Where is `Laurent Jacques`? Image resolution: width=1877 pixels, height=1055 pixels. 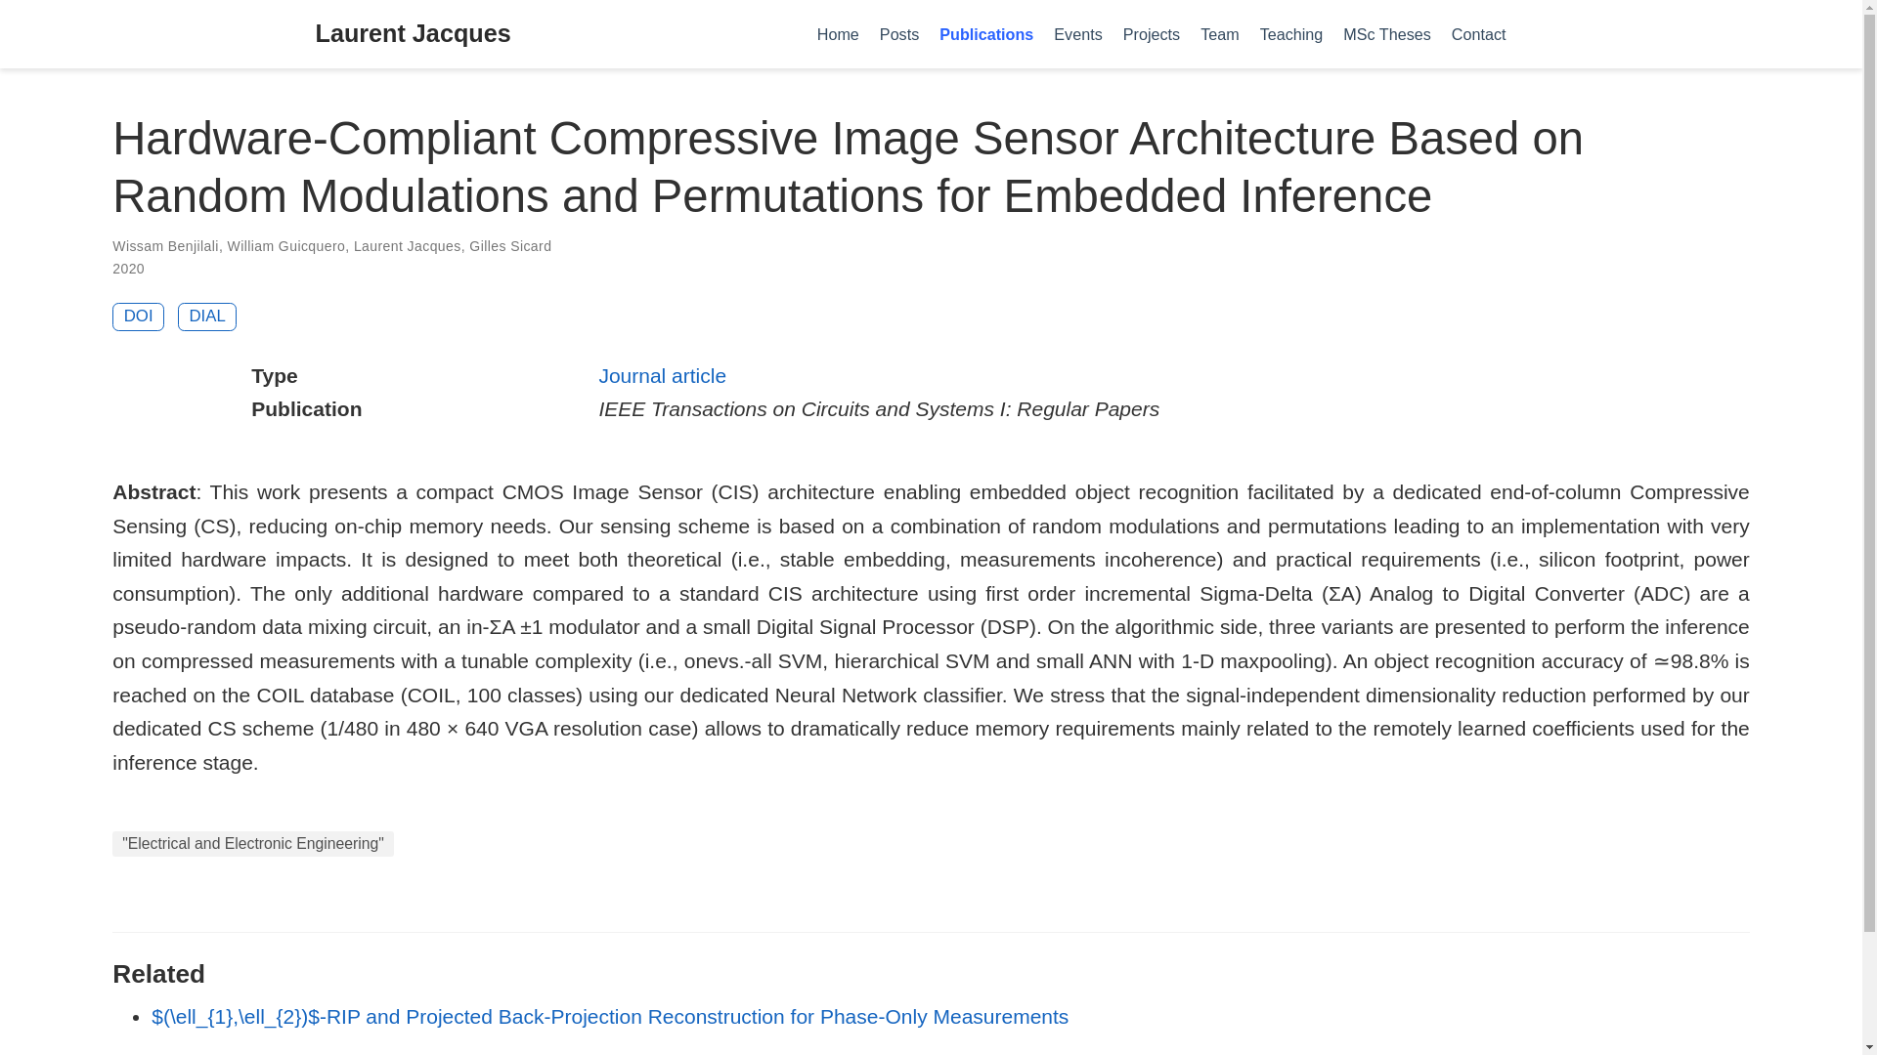
Laurent Jacques is located at coordinates (413, 34).